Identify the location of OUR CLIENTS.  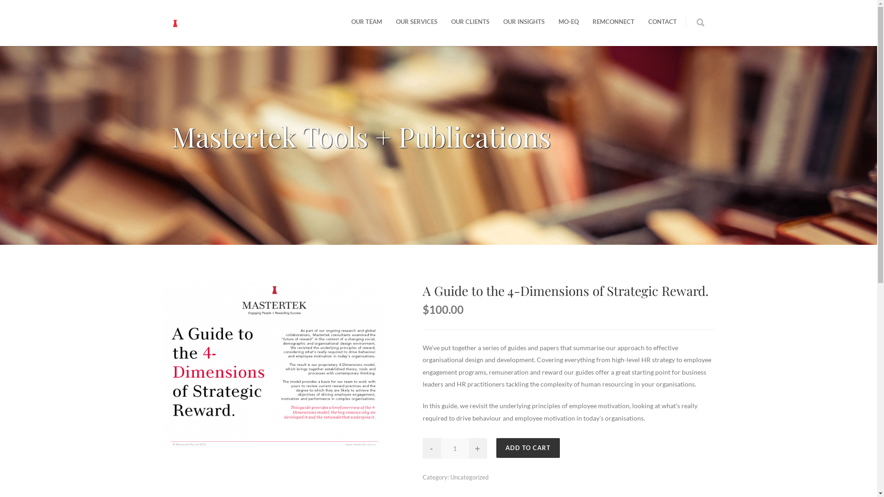
(470, 21).